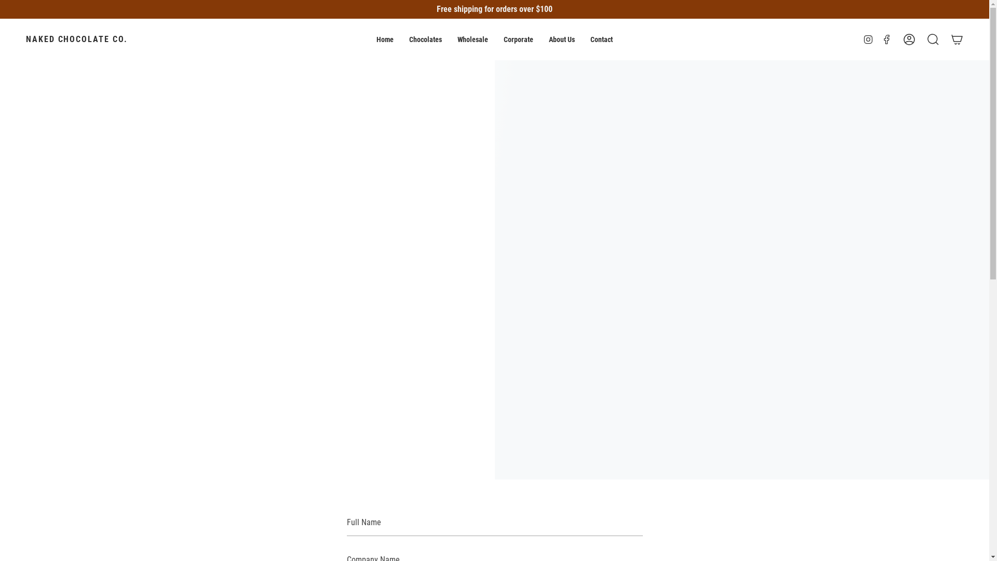 The width and height of the screenshot is (997, 561). Describe the element at coordinates (385, 39) in the screenshot. I see `Home` at that location.